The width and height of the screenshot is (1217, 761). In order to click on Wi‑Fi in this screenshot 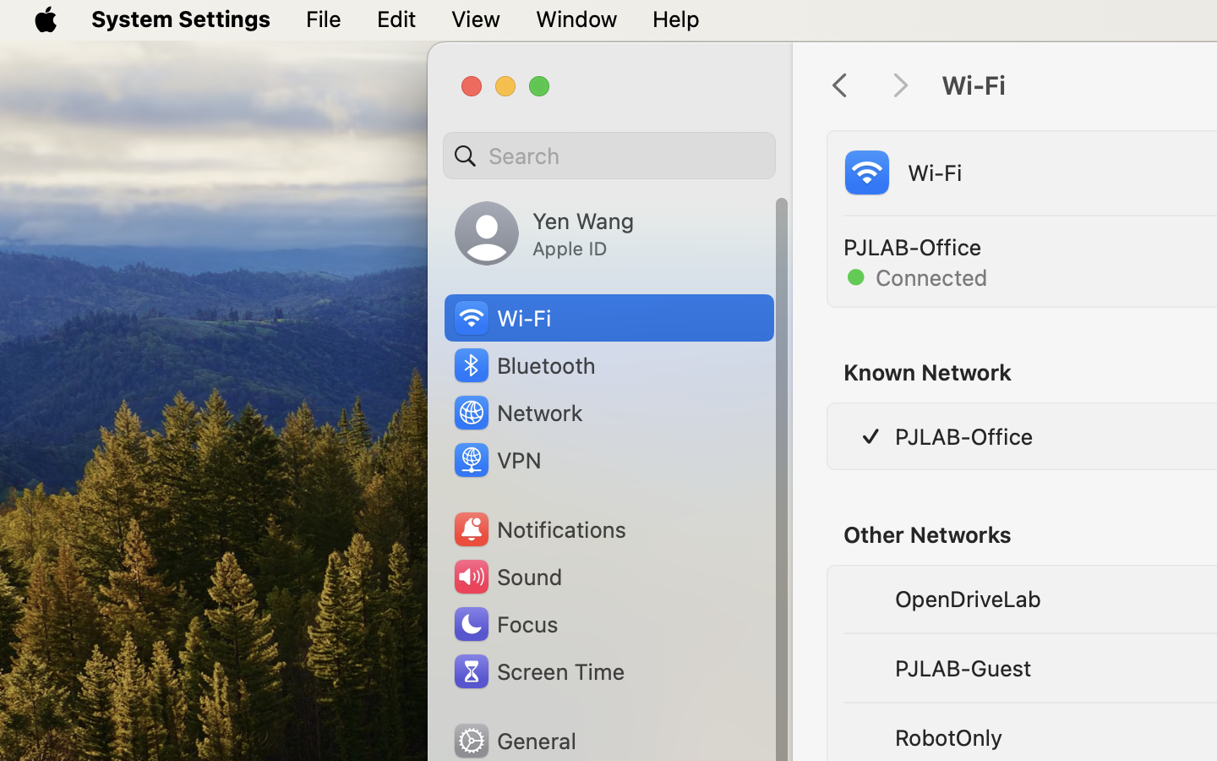, I will do `click(501, 318)`.